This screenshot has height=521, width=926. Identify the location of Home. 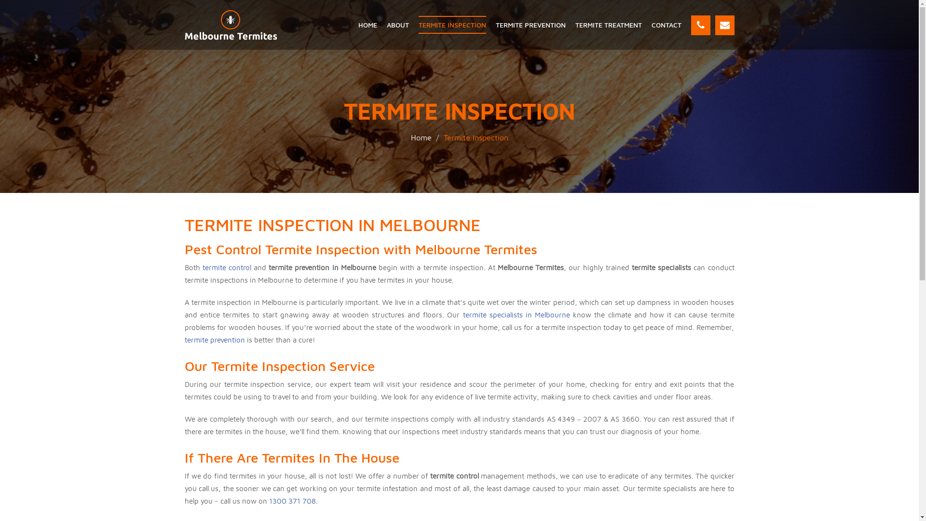
(422, 137).